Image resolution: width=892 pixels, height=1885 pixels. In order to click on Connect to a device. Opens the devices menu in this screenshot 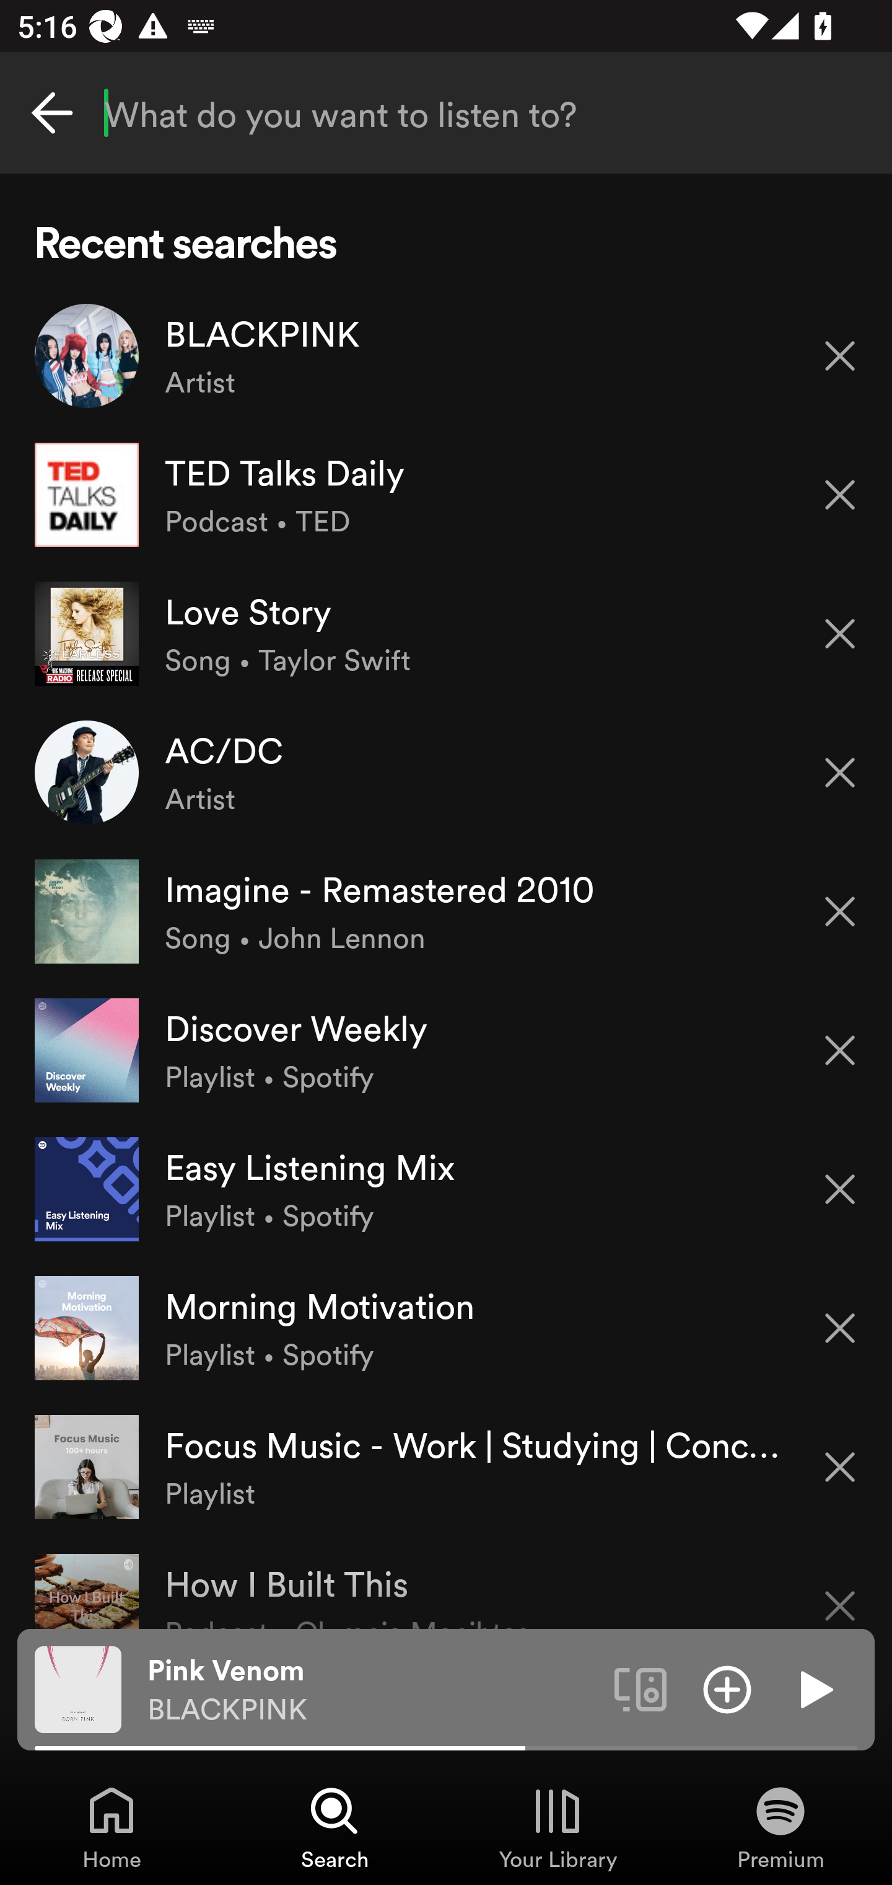, I will do `click(641, 1688)`.